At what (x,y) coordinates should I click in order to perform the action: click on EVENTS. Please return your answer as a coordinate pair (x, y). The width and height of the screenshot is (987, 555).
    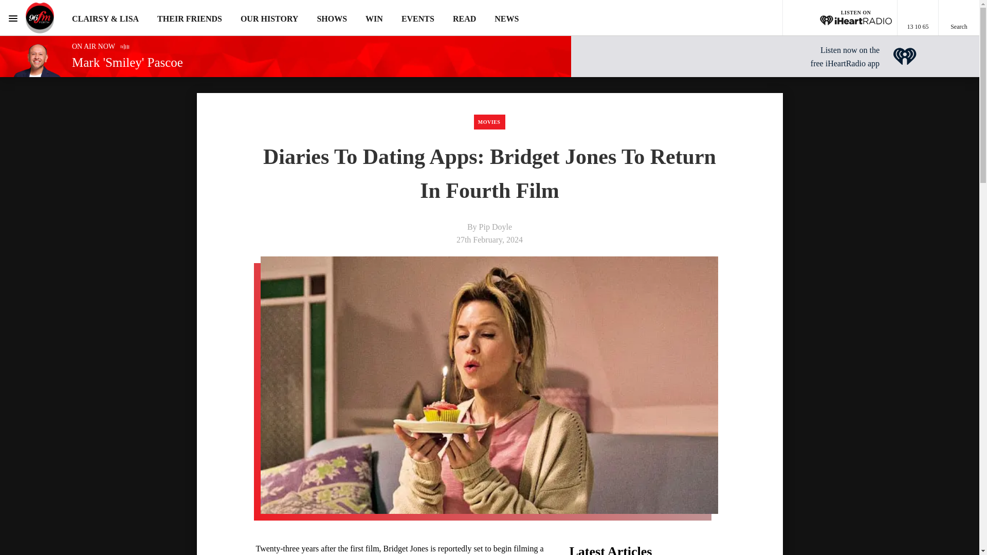
    Looking at the image, I should click on (417, 18).